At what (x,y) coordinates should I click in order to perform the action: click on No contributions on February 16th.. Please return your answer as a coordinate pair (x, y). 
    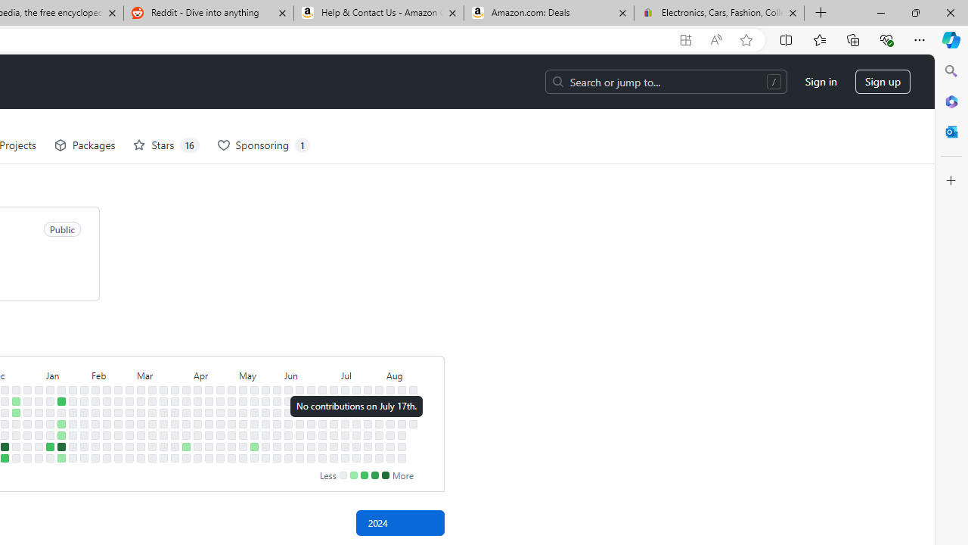
    Looking at the image, I should click on (107, 447).